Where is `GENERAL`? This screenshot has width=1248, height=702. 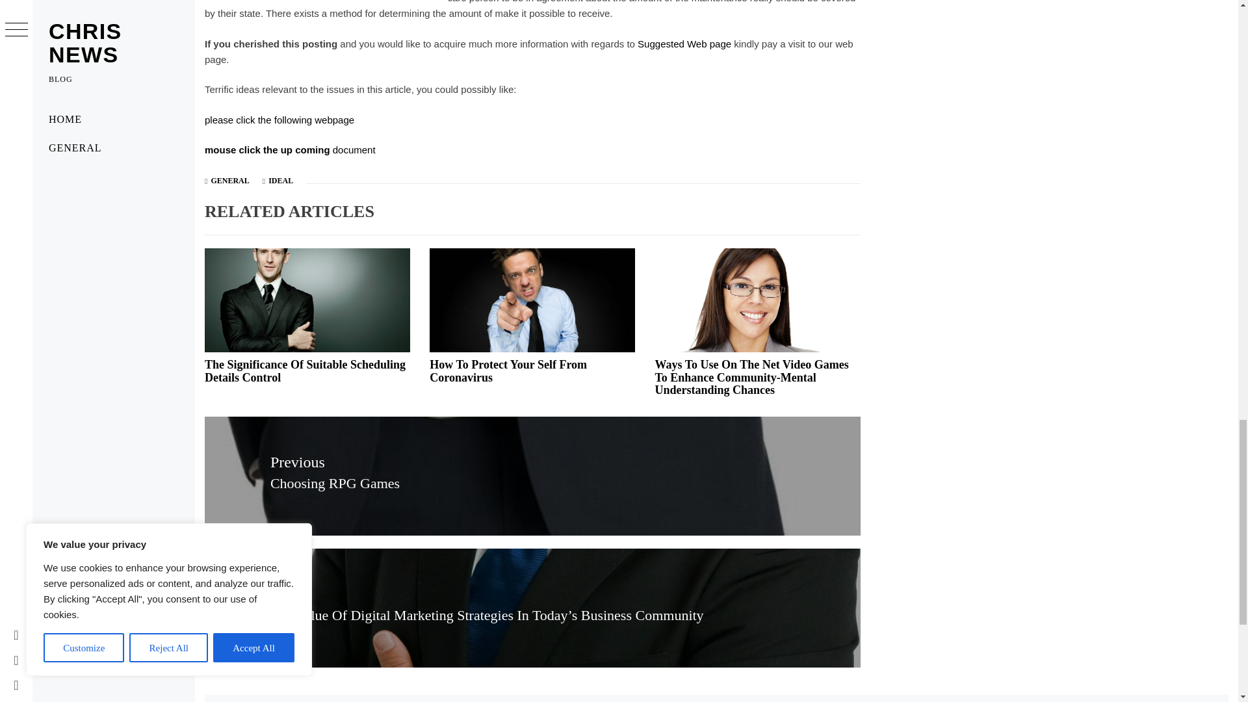 GENERAL is located at coordinates (229, 181).